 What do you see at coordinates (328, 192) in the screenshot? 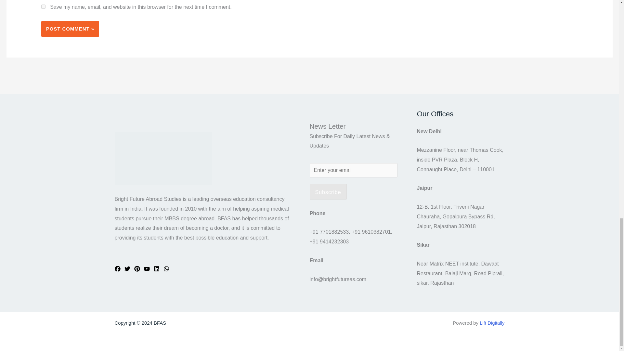
I see `Subscribe` at bounding box center [328, 192].